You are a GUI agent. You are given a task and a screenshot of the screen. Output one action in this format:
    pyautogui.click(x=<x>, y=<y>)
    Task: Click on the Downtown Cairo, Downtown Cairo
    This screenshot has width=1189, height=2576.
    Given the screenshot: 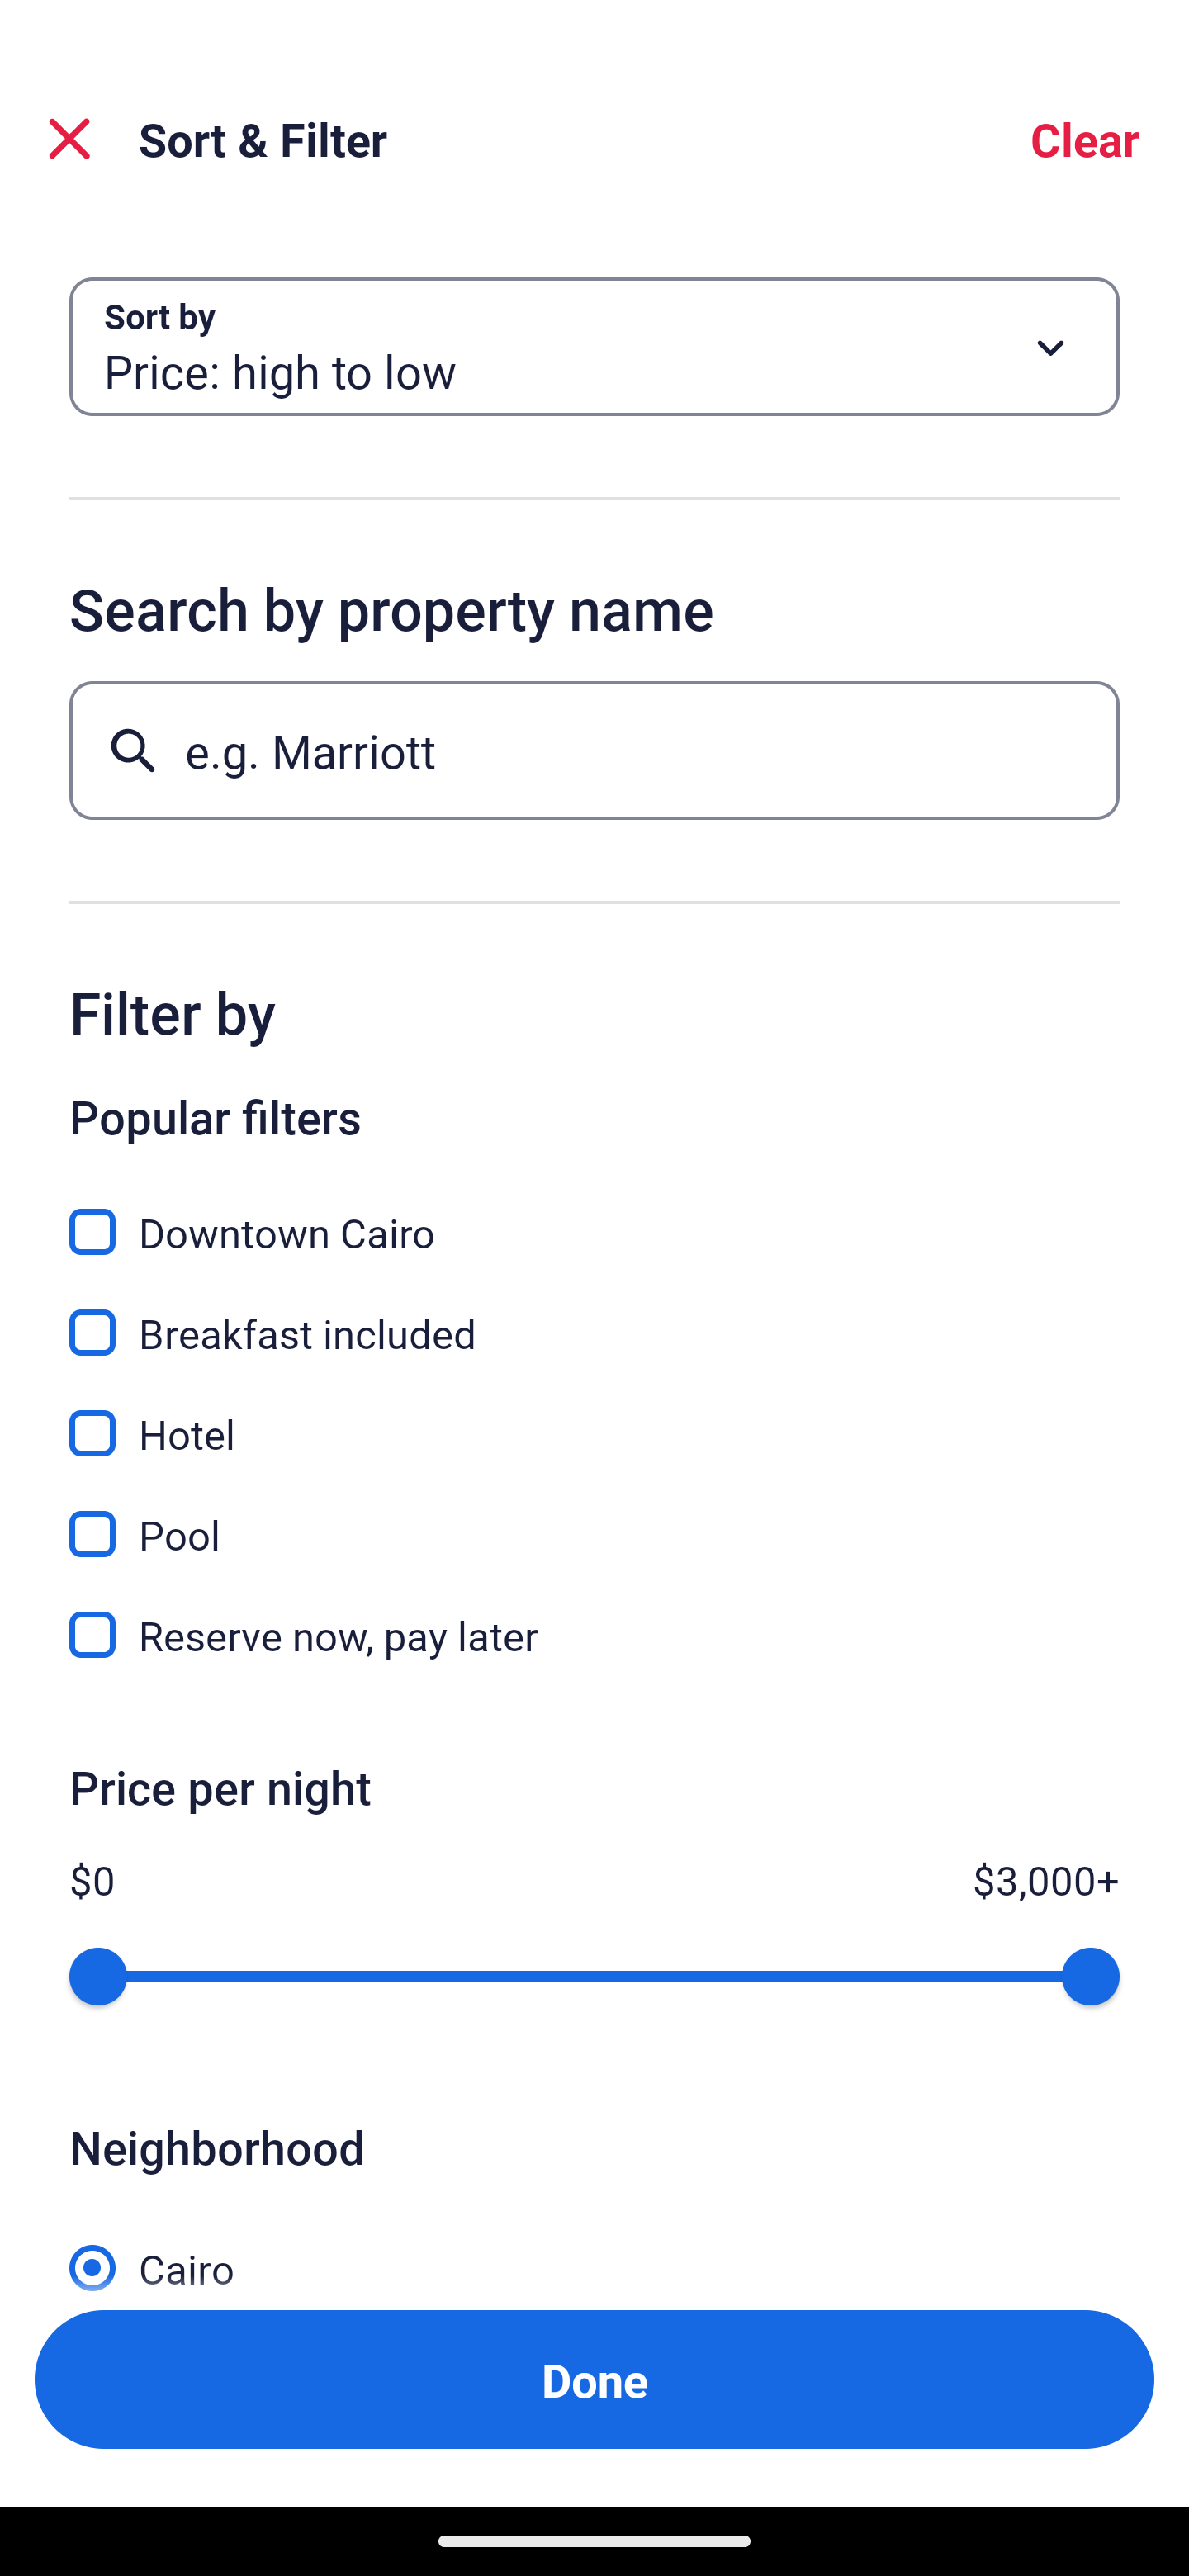 What is the action you would take?
    pyautogui.click(x=594, y=1214)
    